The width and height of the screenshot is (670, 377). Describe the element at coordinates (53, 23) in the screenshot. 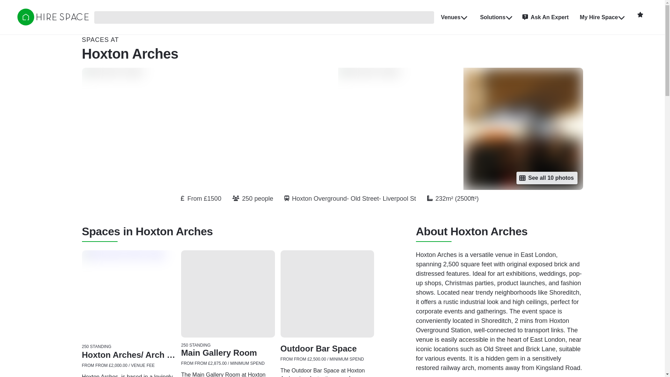

I see `Hire Space` at that location.